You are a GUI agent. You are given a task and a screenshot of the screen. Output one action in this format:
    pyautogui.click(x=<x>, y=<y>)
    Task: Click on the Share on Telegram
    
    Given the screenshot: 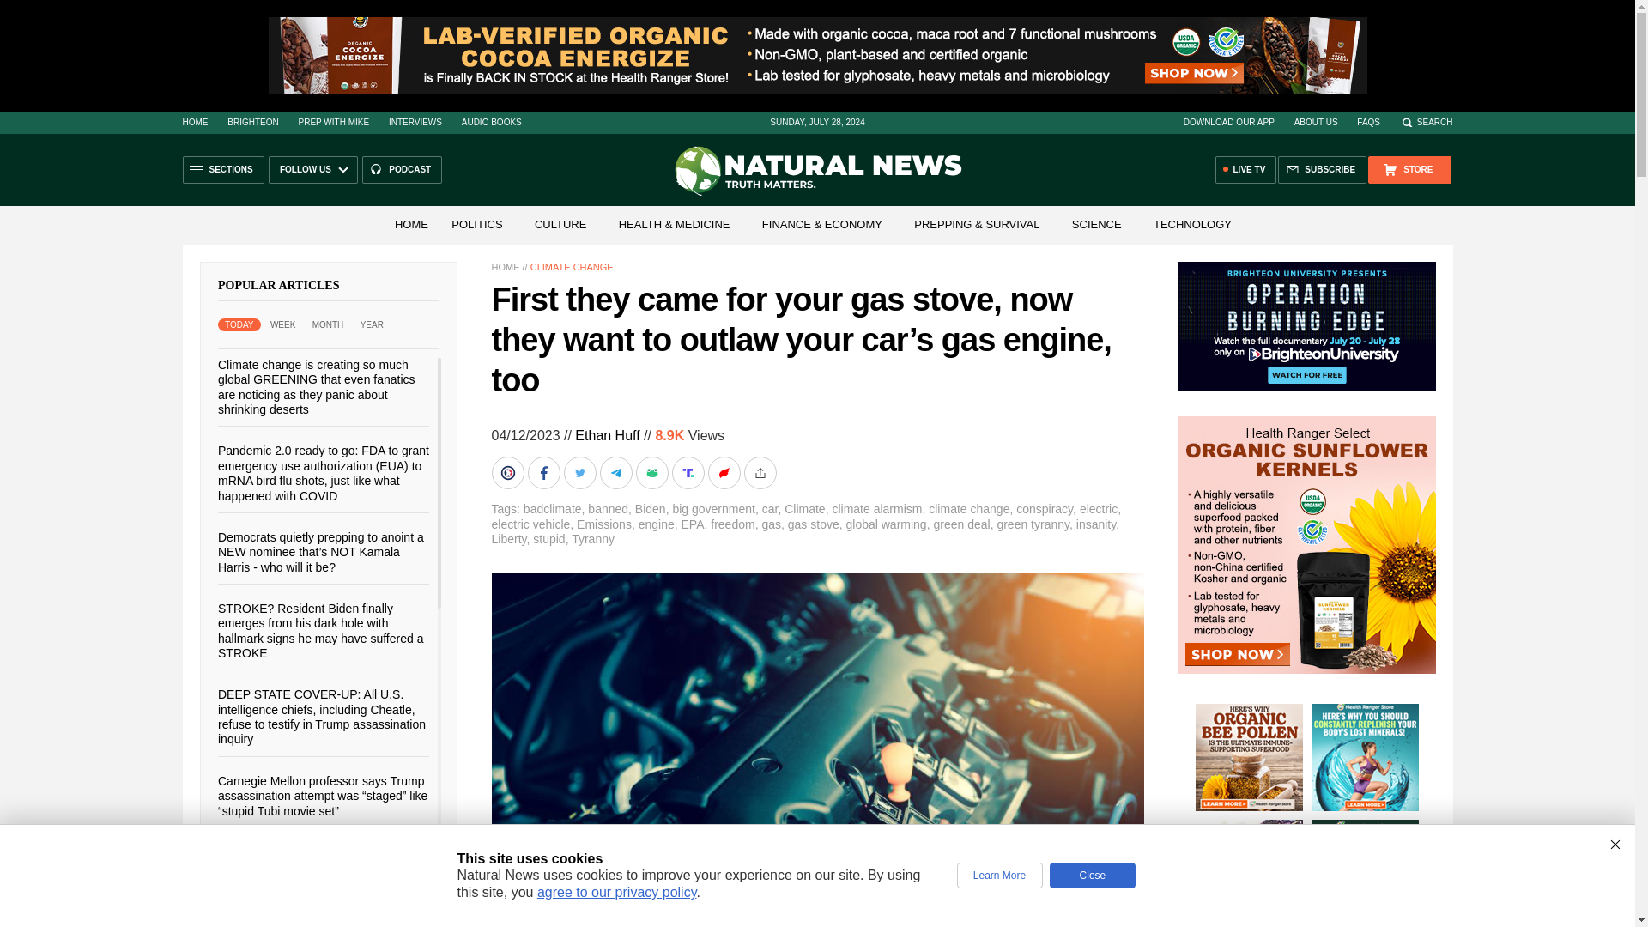 What is the action you would take?
    pyautogui.click(x=616, y=473)
    